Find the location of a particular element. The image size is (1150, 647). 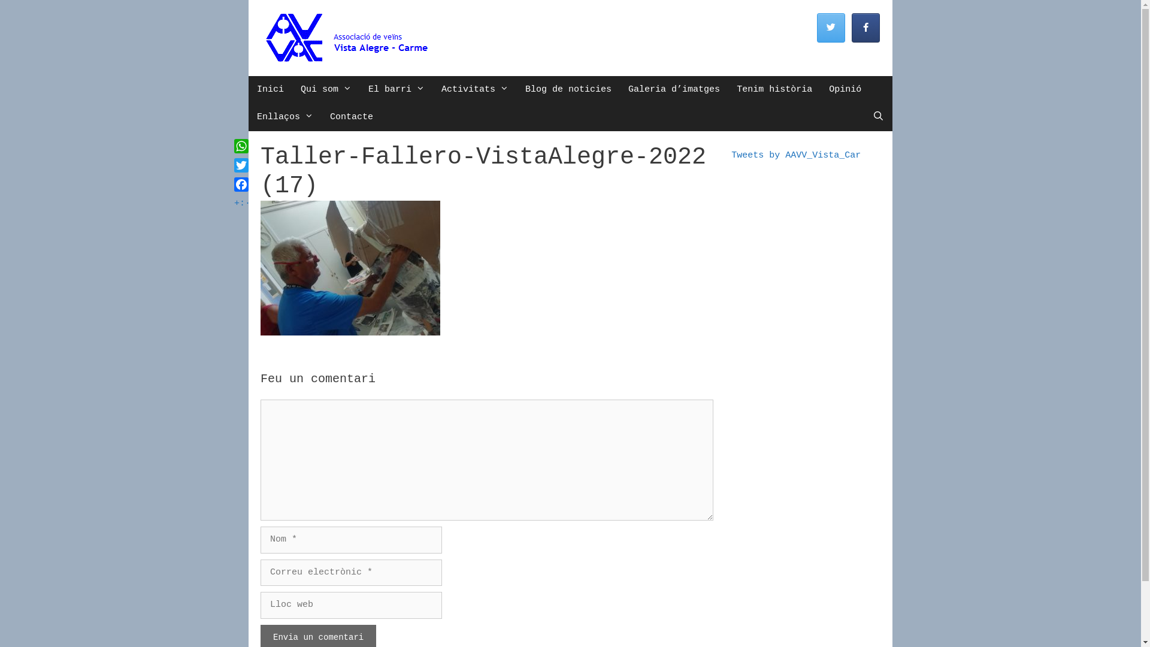

Qui som is located at coordinates (326, 90).